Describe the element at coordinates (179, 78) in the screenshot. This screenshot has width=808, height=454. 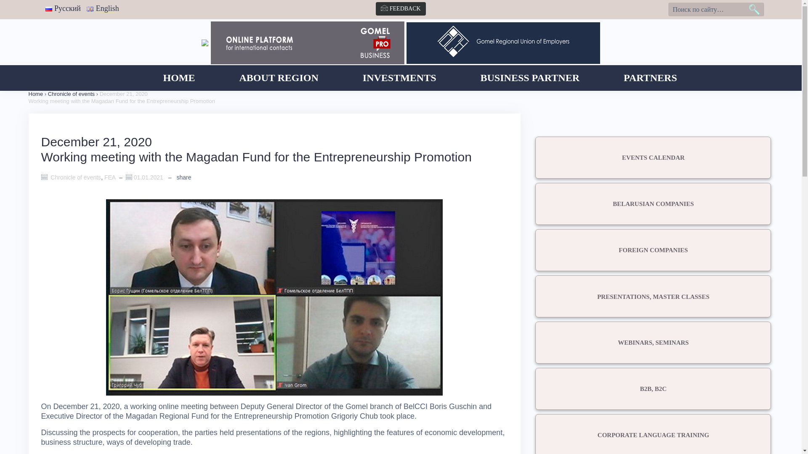
I see `HOME` at that location.